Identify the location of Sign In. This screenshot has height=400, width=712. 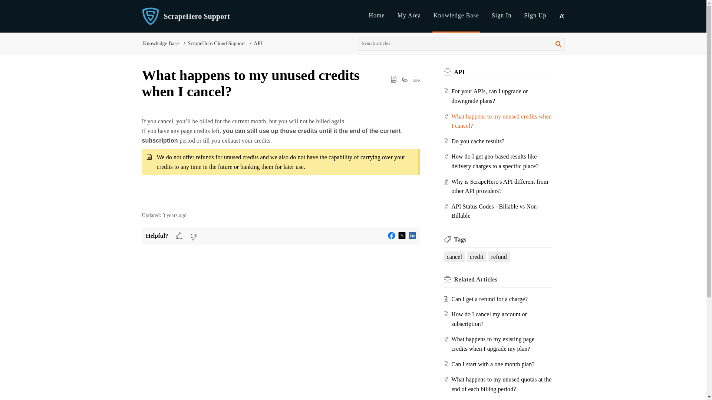
(502, 15).